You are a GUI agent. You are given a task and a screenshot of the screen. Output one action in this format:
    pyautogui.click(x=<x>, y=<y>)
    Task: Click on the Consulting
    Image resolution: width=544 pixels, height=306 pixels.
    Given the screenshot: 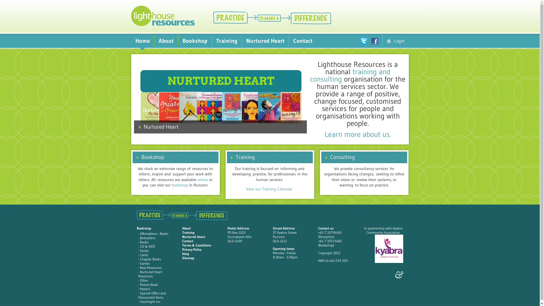 What is the action you would take?
    pyautogui.click(x=338, y=157)
    